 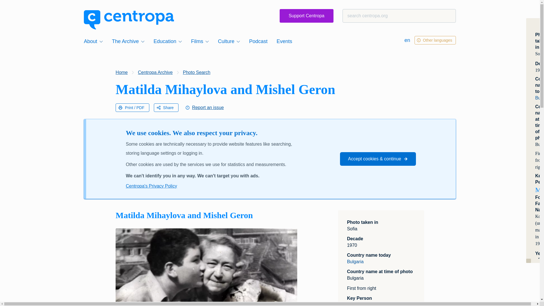 What do you see at coordinates (258, 41) in the screenshot?
I see `Podcast` at bounding box center [258, 41].